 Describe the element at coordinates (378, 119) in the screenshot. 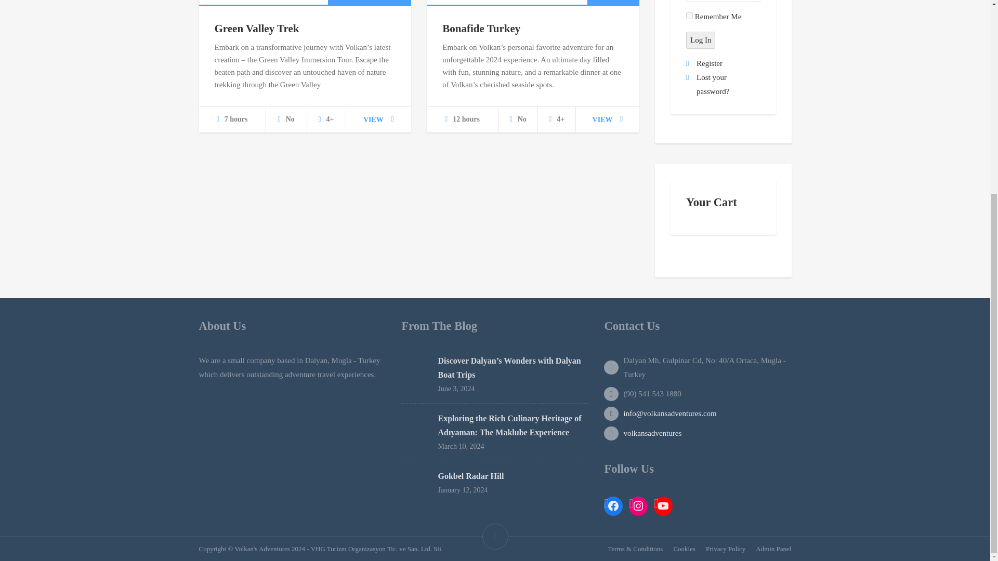

I see `VIEW` at that location.